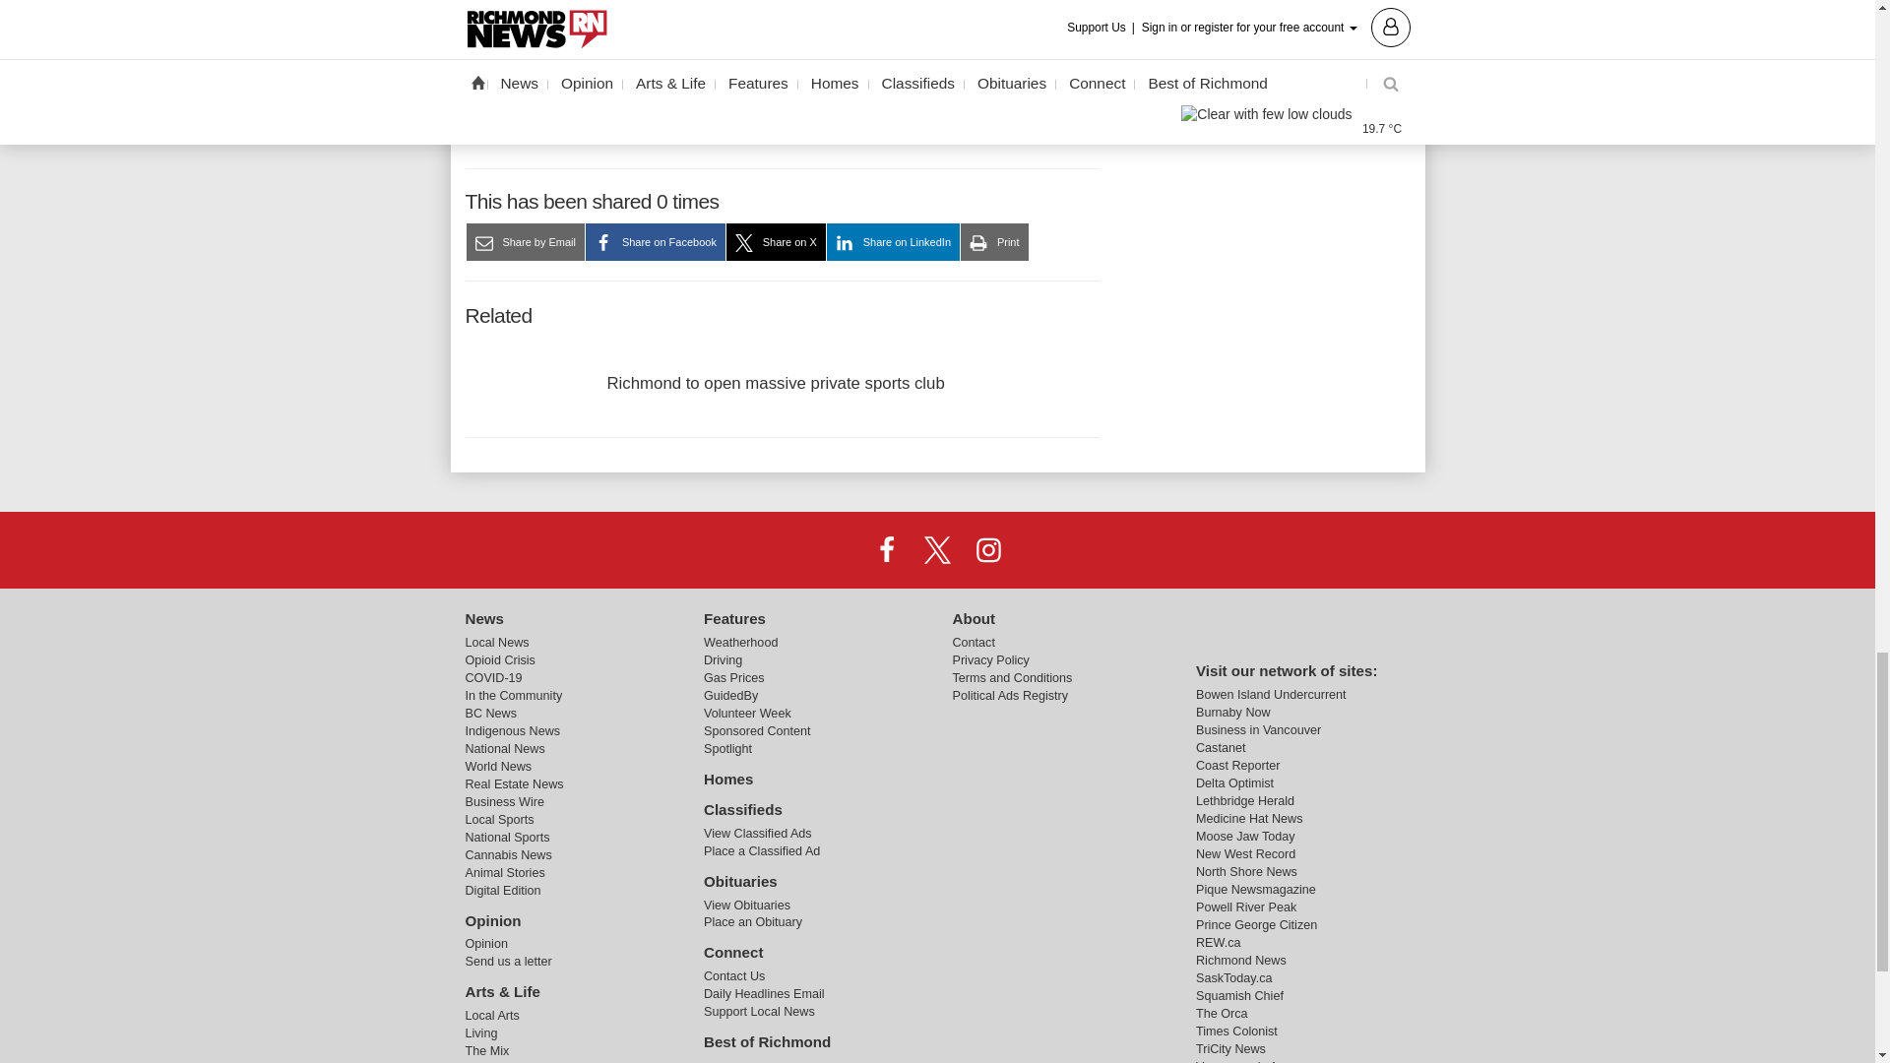 This screenshot has width=1890, height=1063. Describe the element at coordinates (936, 549) in the screenshot. I see `X` at that location.